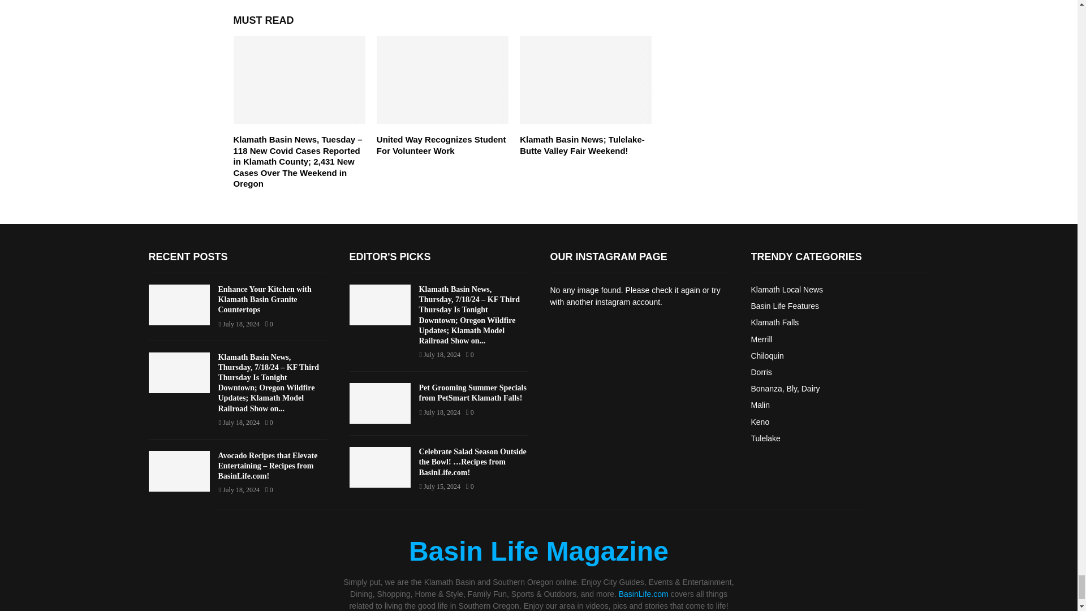 This screenshot has height=611, width=1086. I want to click on Enhance Your Kitchen with Klamath Basin Granite Countertops, so click(179, 304).